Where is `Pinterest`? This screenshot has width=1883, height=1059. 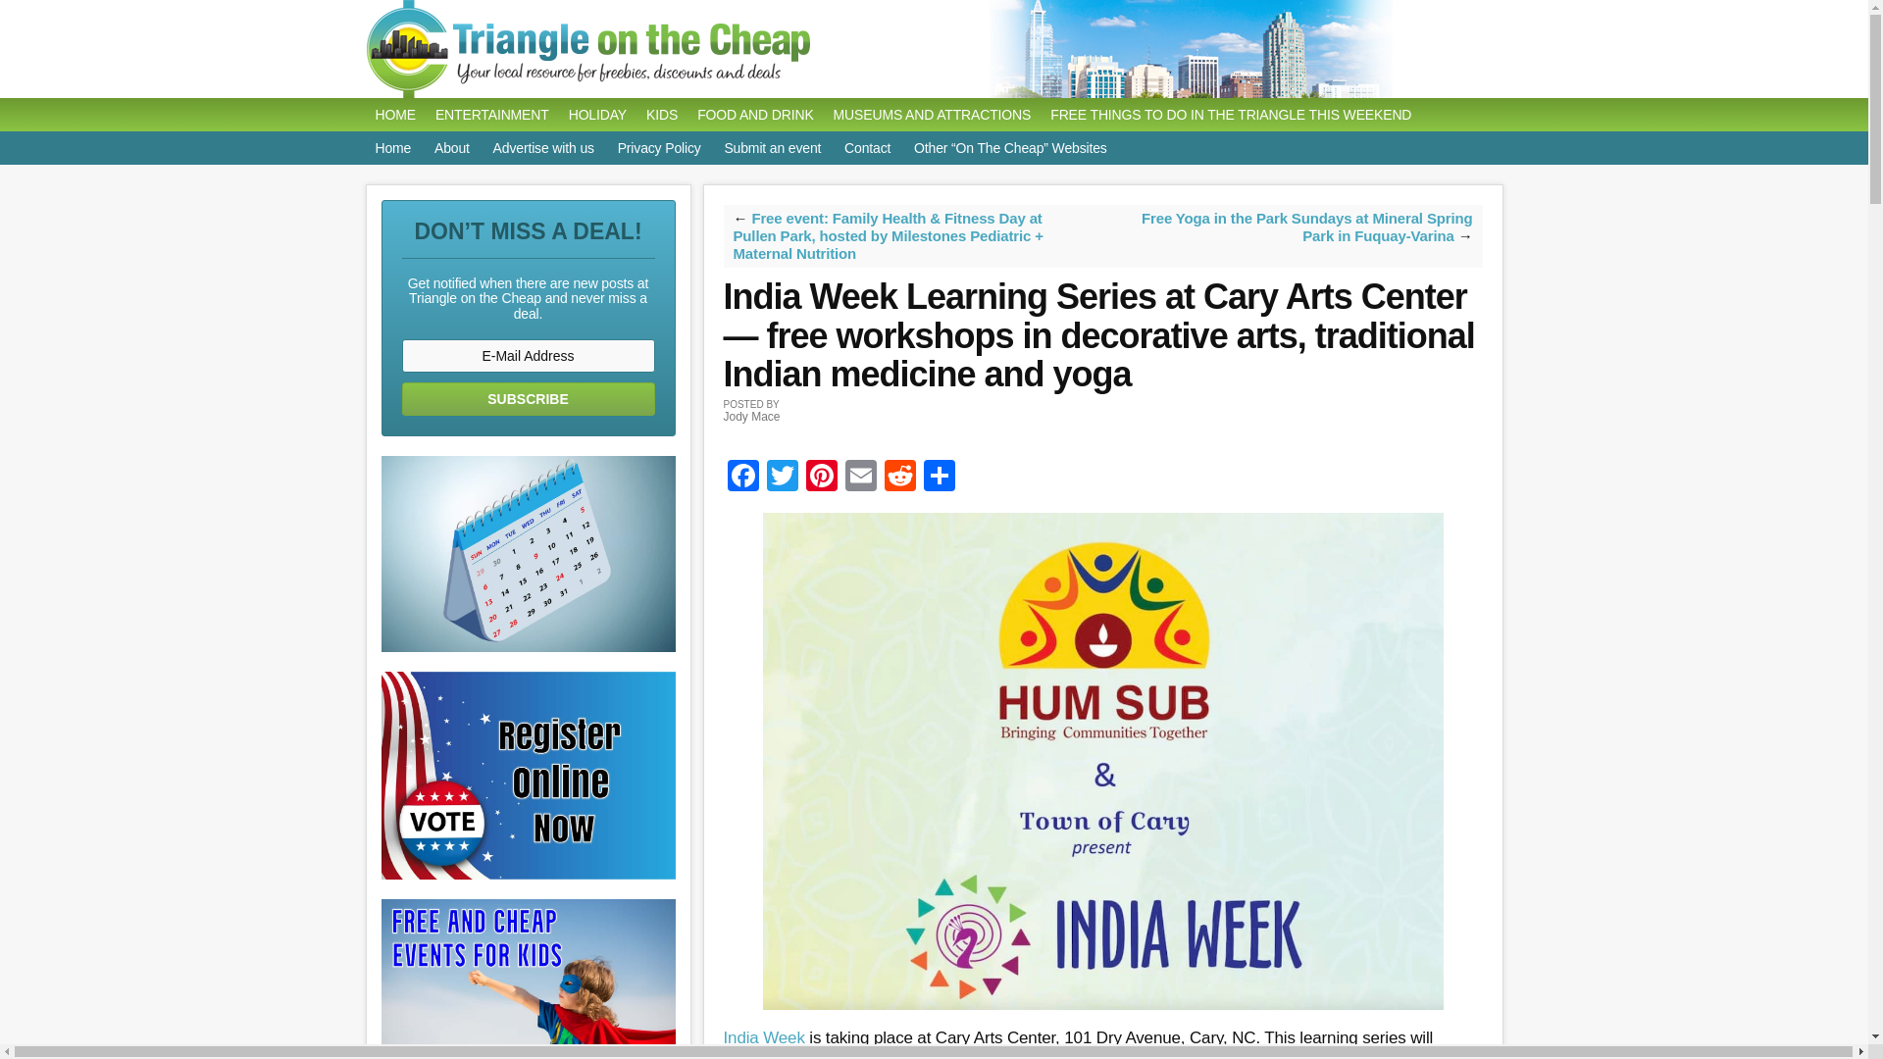
Pinterest is located at coordinates (822, 478).